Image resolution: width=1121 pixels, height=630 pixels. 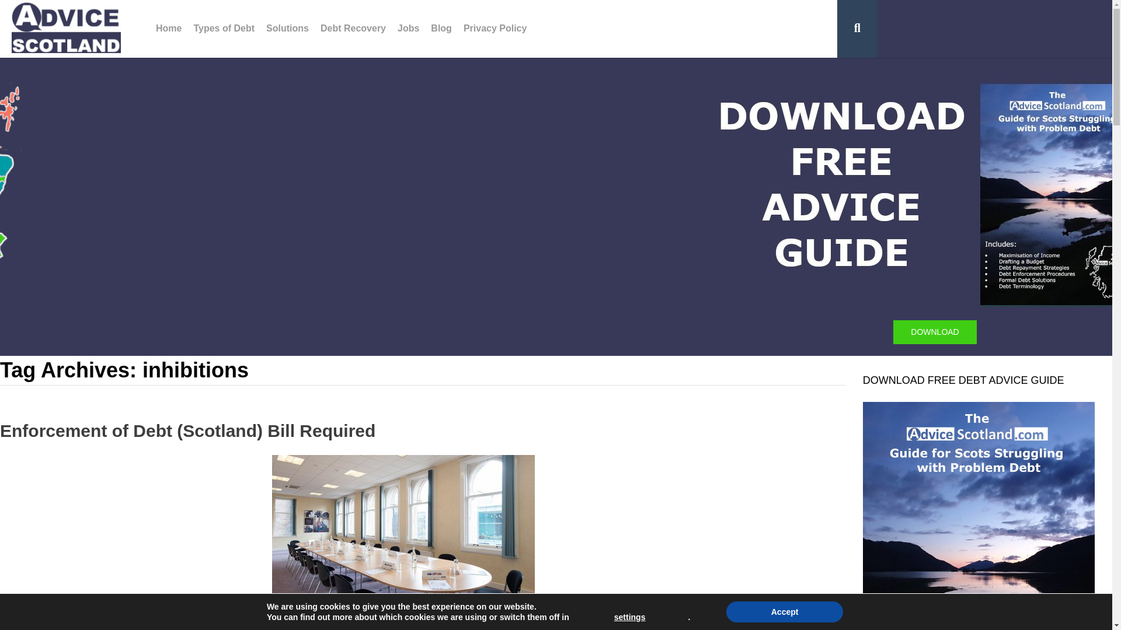 What do you see at coordinates (495, 29) in the screenshot?
I see `Privacy Policy` at bounding box center [495, 29].